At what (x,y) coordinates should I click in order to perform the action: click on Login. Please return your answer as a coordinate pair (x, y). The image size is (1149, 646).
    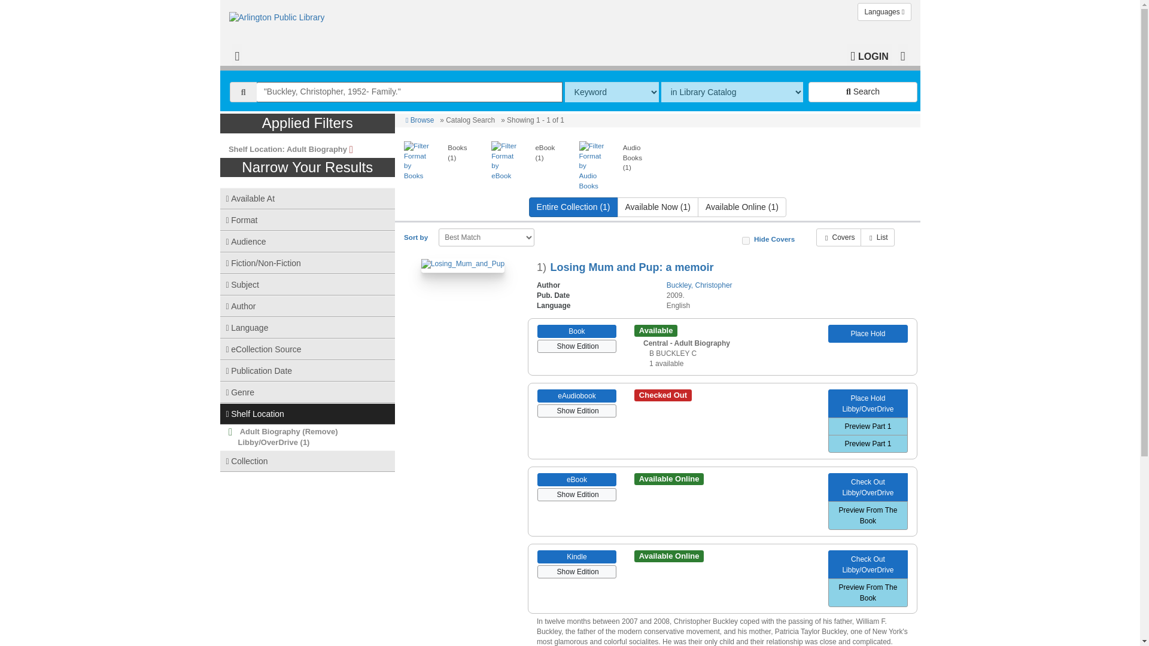
    Looking at the image, I should click on (869, 55).